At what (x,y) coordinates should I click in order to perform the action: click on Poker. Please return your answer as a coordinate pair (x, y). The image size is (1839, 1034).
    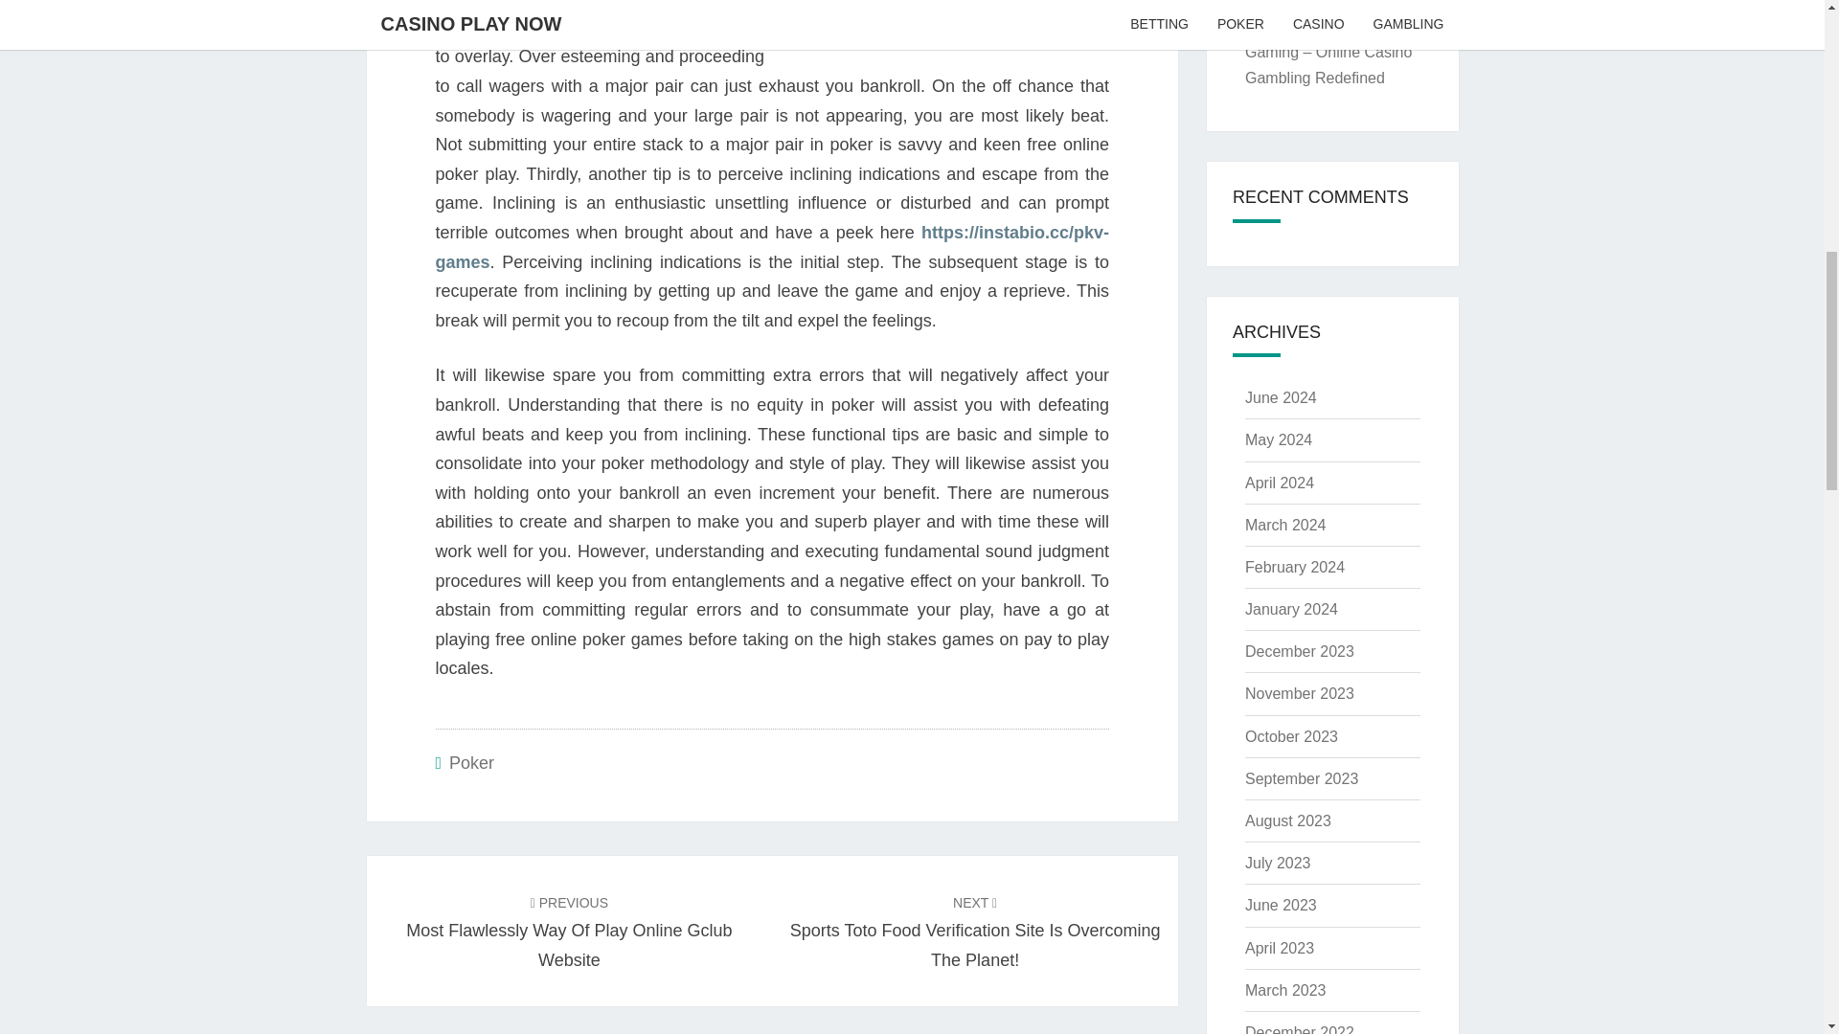
    Looking at the image, I should click on (471, 762).